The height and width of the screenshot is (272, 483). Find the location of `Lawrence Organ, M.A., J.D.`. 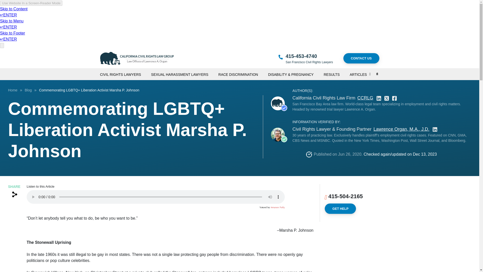

Lawrence Organ, M.A., J.D. is located at coordinates (401, 129).